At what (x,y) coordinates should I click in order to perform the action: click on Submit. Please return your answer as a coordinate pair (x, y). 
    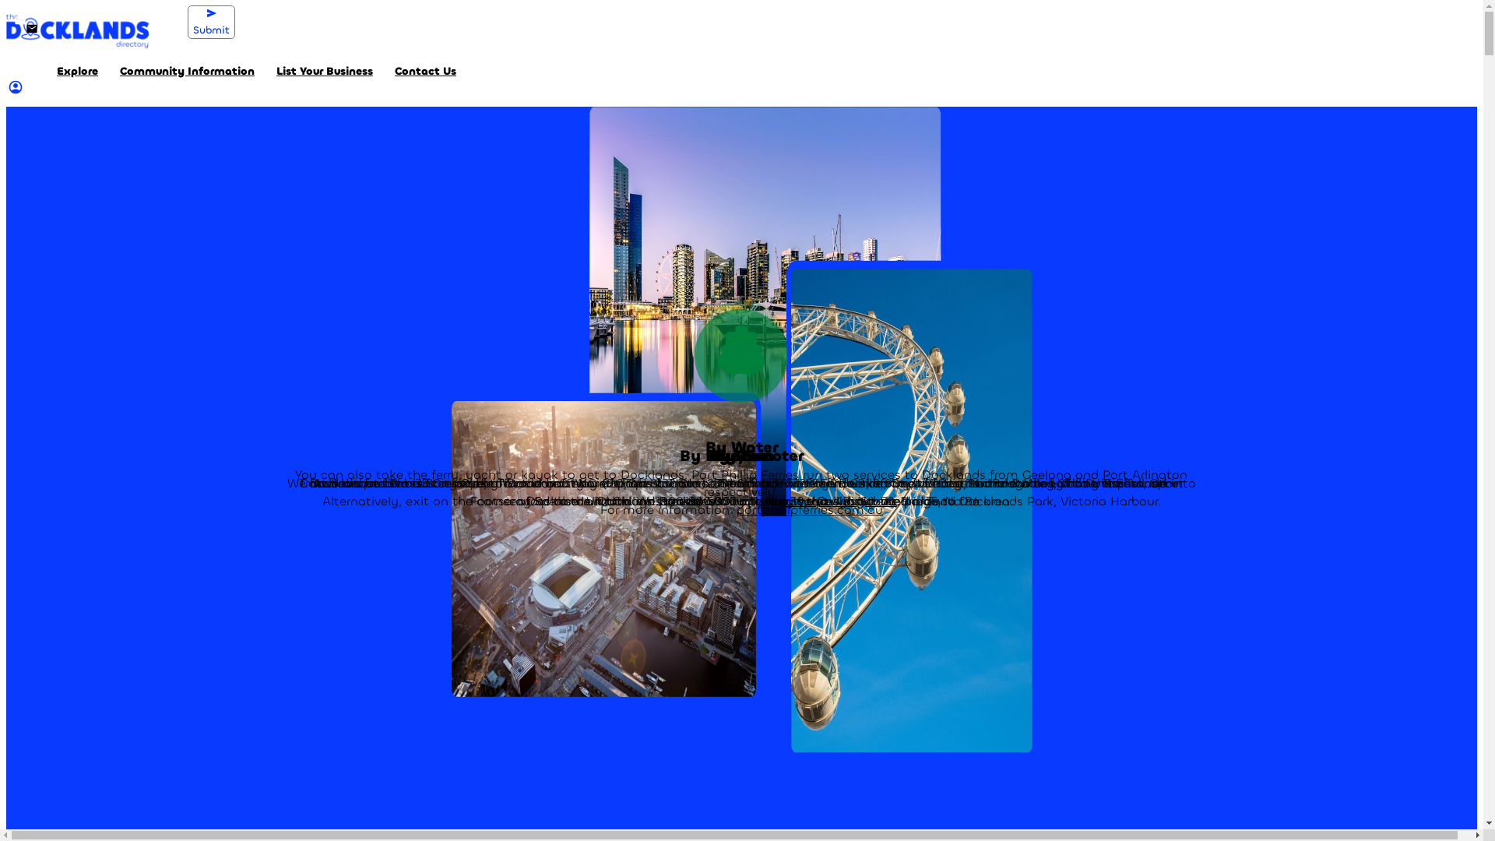
    Looking at the image, I should click on (212, 22).